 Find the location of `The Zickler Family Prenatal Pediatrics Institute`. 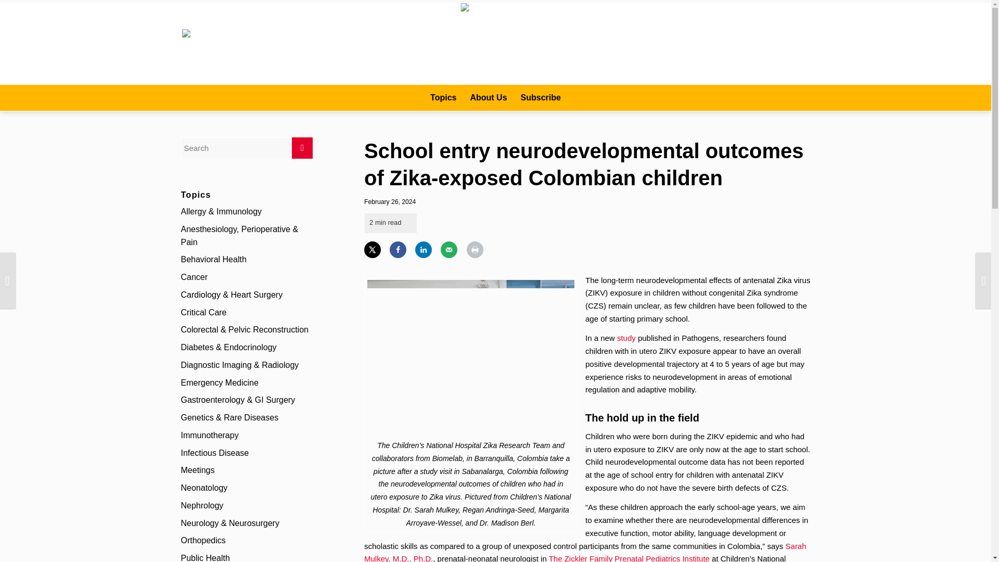

The Zickler Family Prenatal Pediatrics Institute is located at coordinates (629, 558).